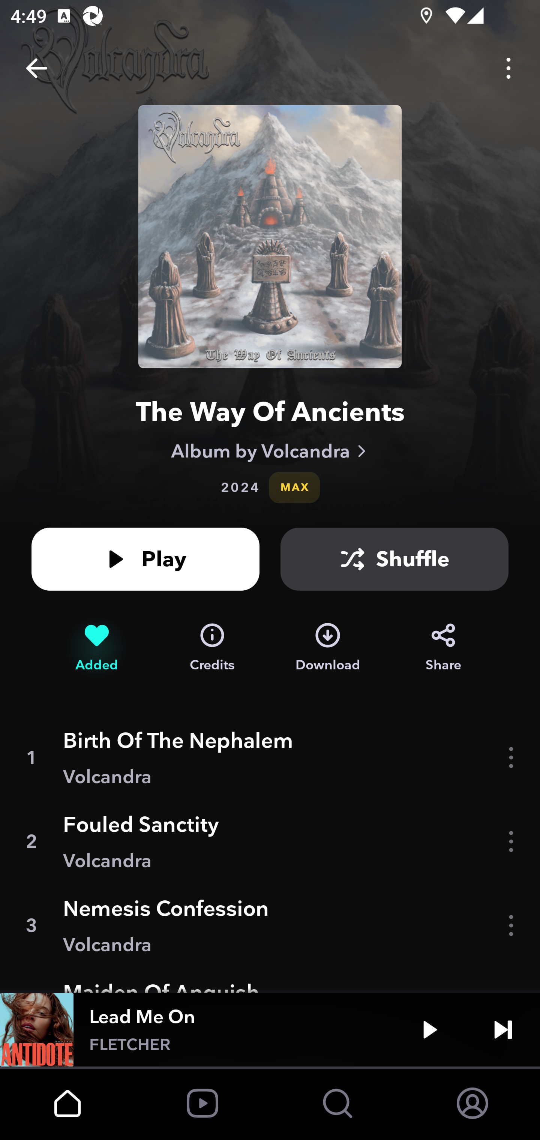  What do you see at coordinates (270, 841) in the screenshot?
I see `2 Fouled Sanctity Volcandra` at bounding box center [270, 841].